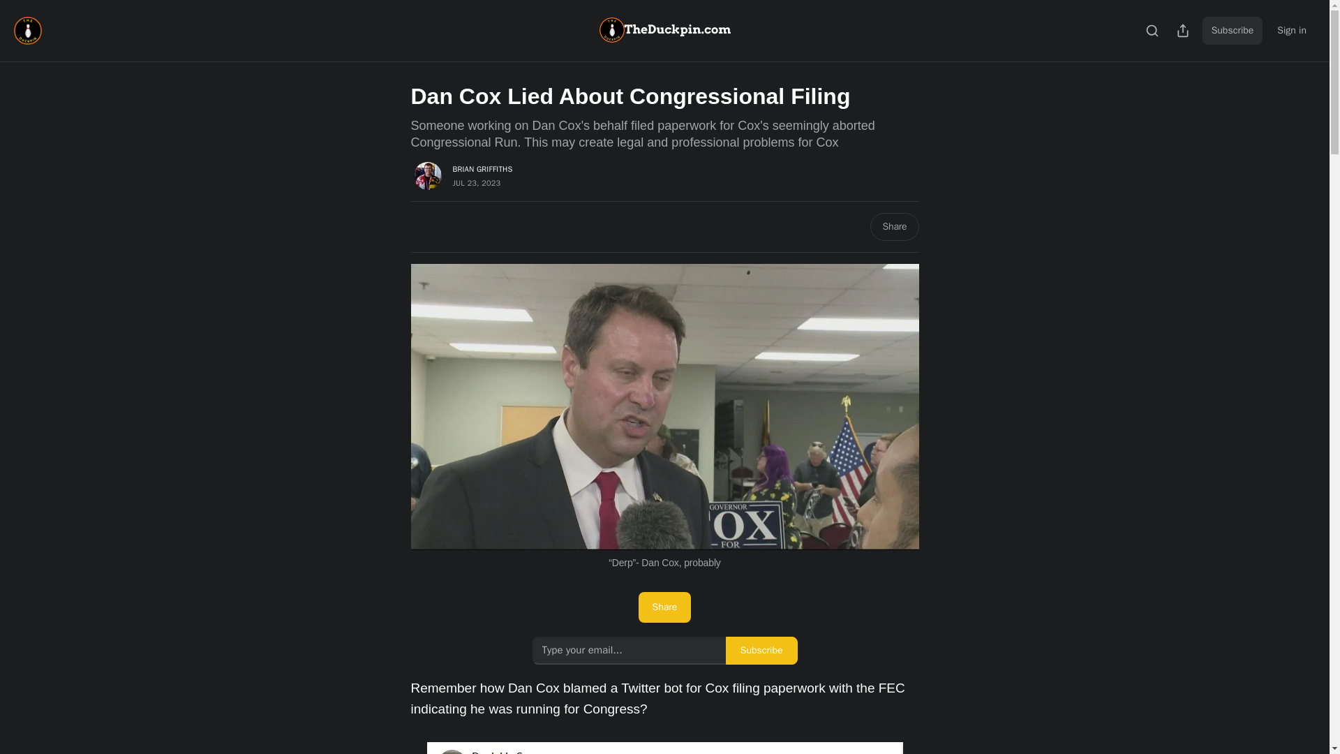 The image size is (1340, 754). What do you see at coordinates (761, 650) in the screenshot?
I see `Subscribe` at bounding box center [761, 650].